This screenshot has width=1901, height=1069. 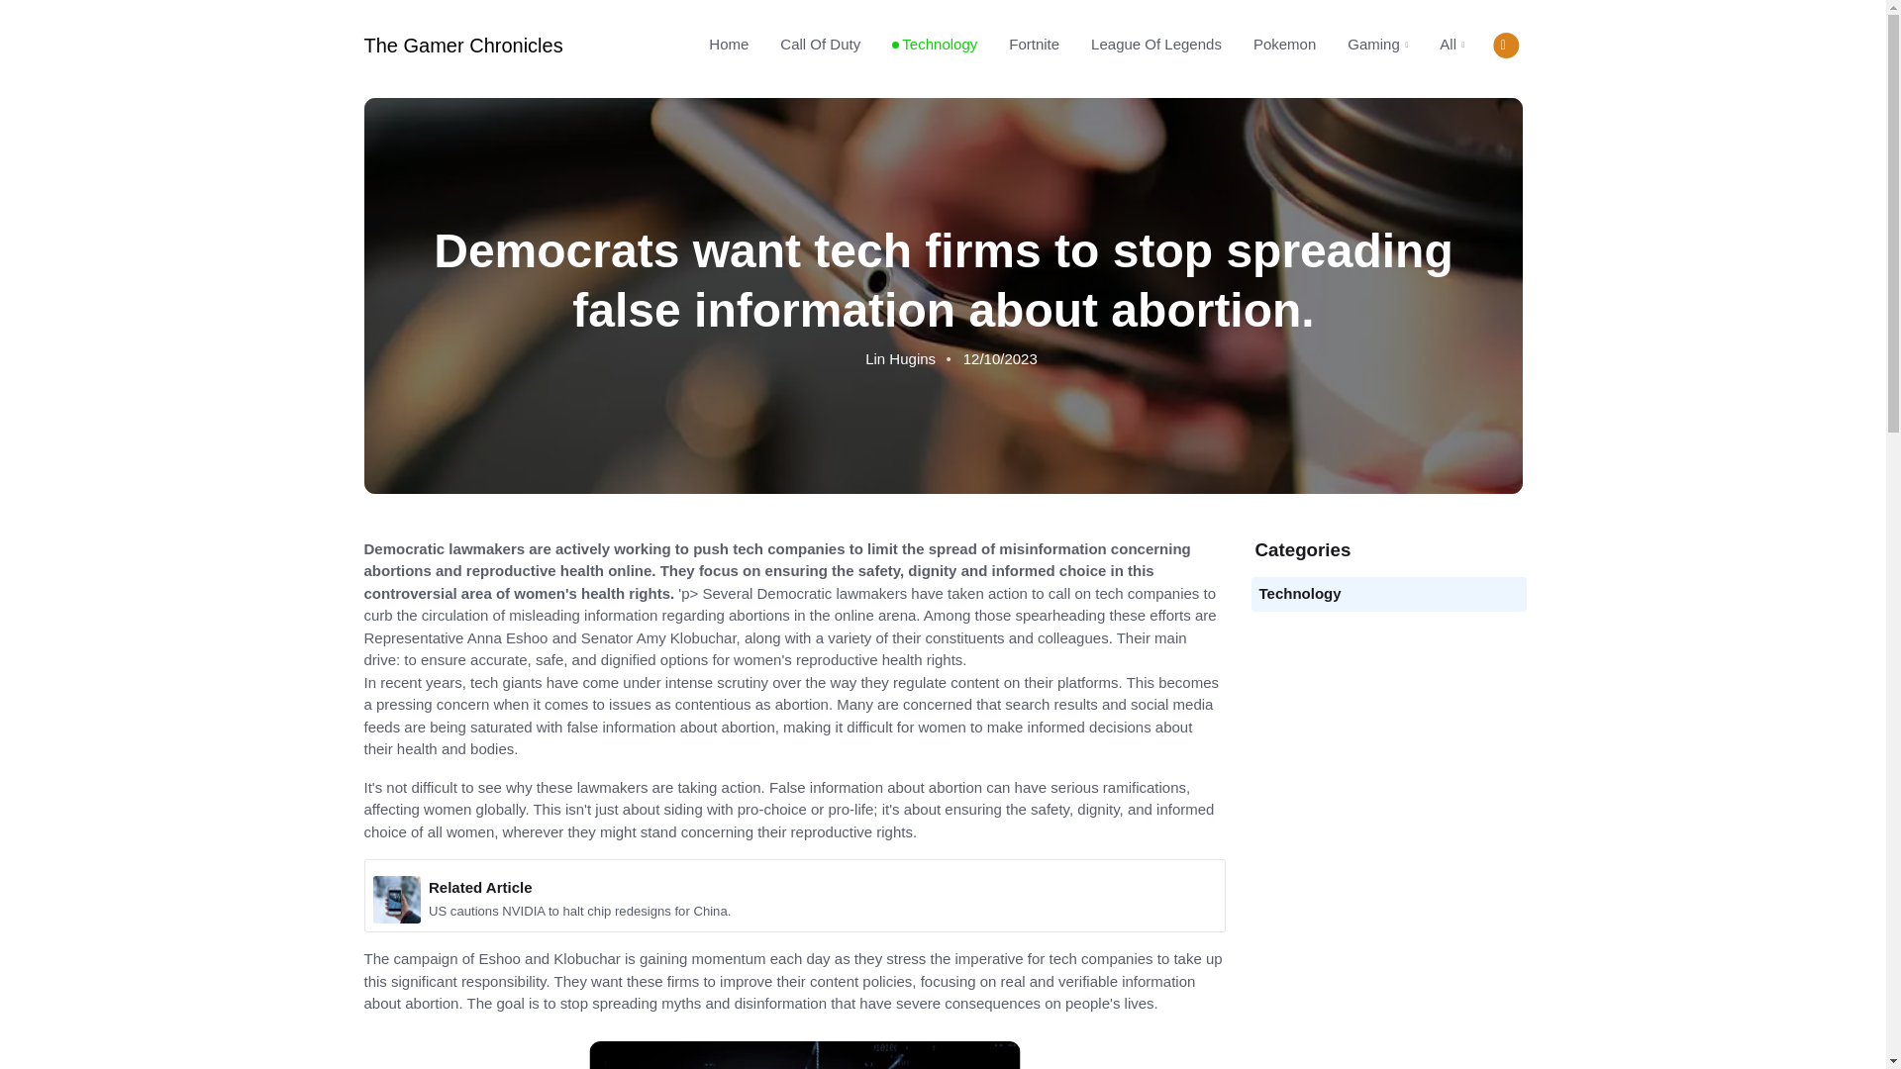 I want to click on Technology, so click(x=1300, y=593).